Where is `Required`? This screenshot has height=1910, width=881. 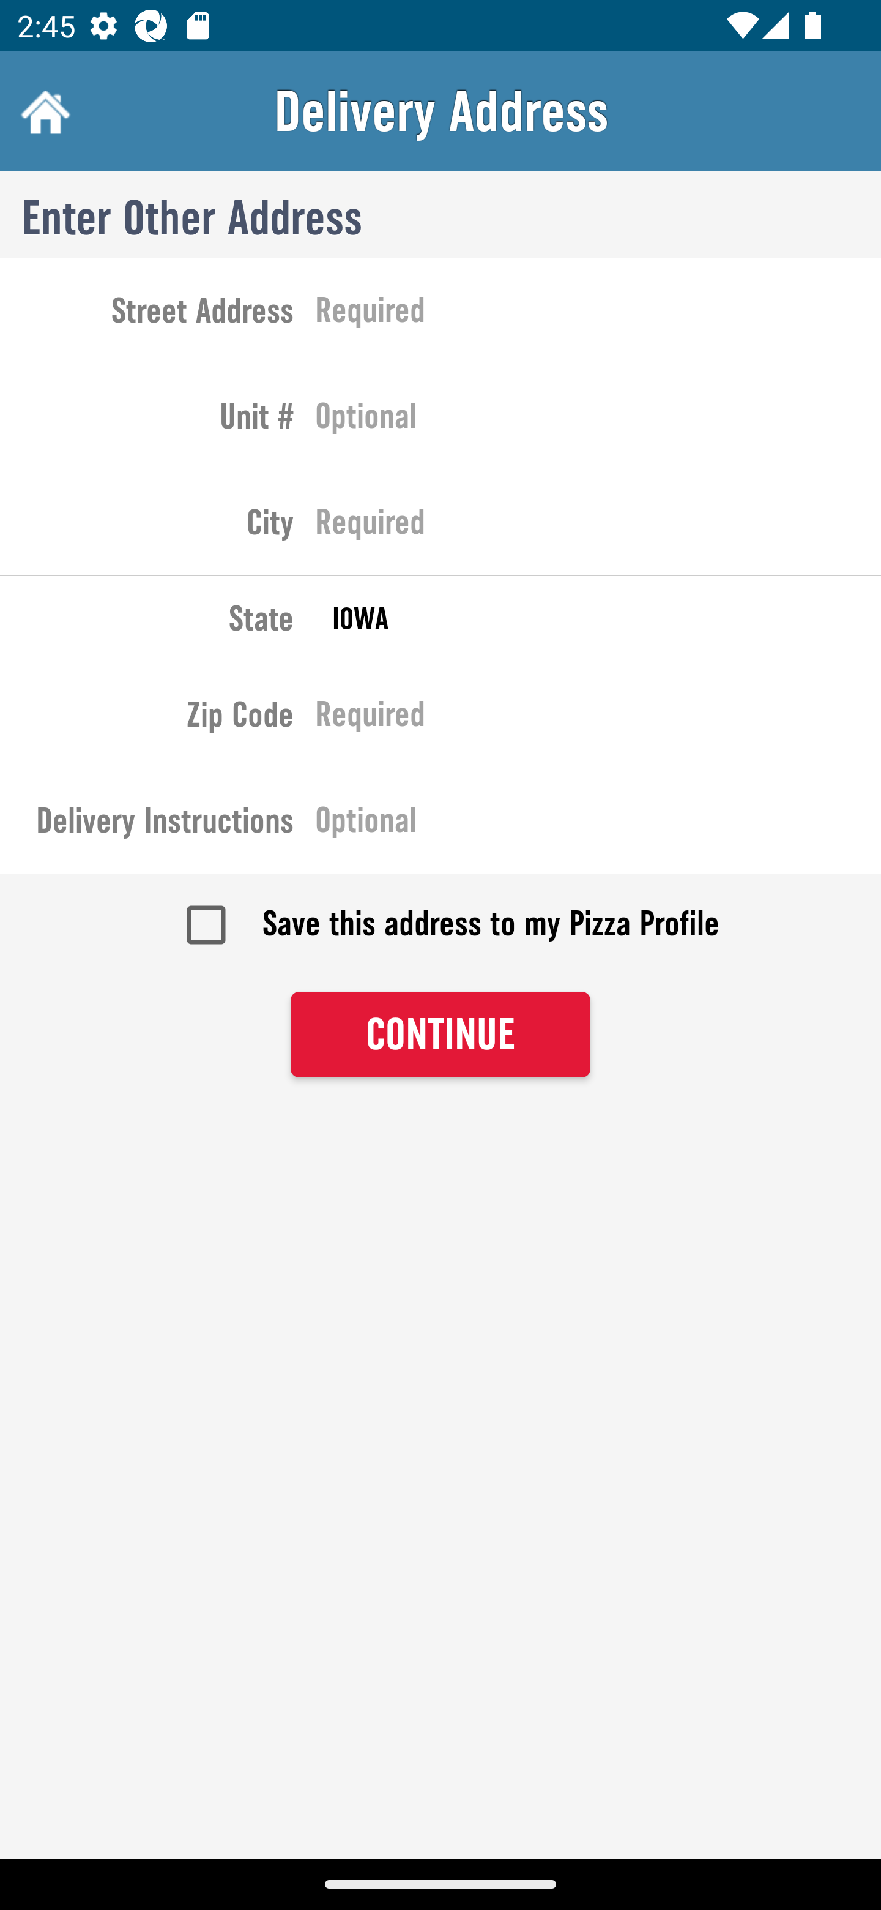
Required is located at coordinates (598, 315).